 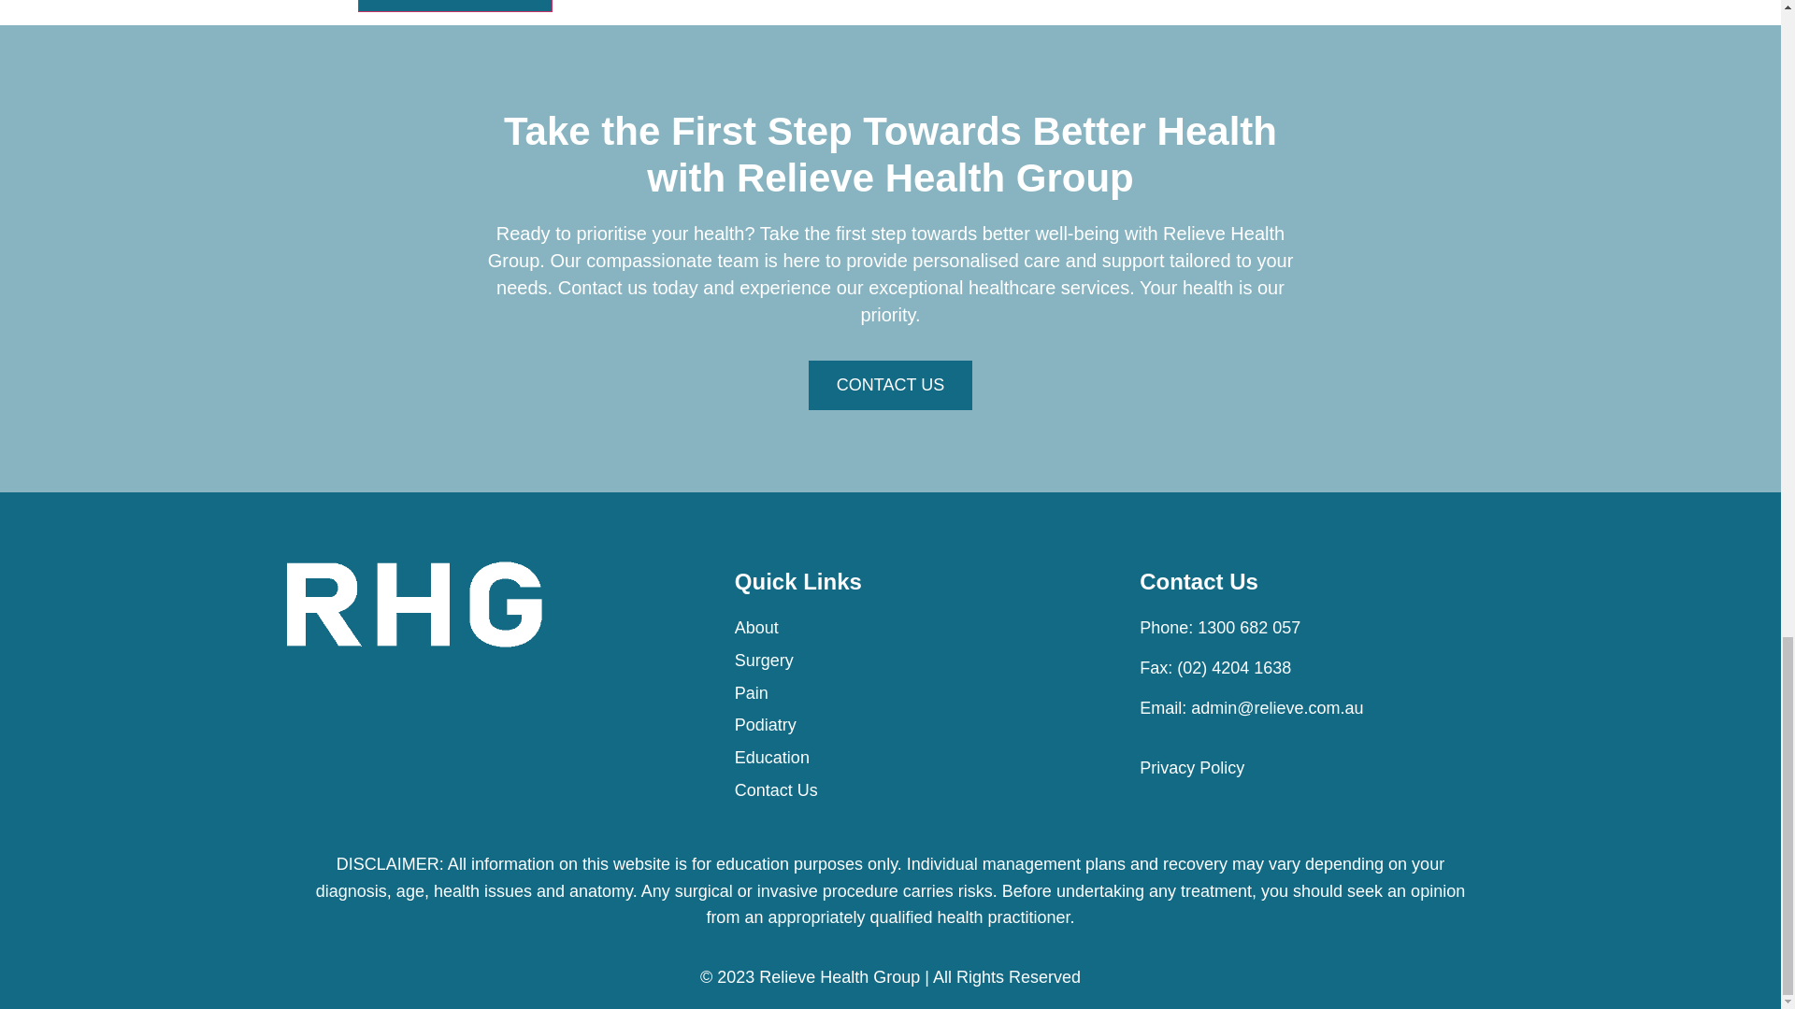 What do you see at coordinates (913, 759) in the screenshot?
I see `Education` at bounding box center [913, 759].